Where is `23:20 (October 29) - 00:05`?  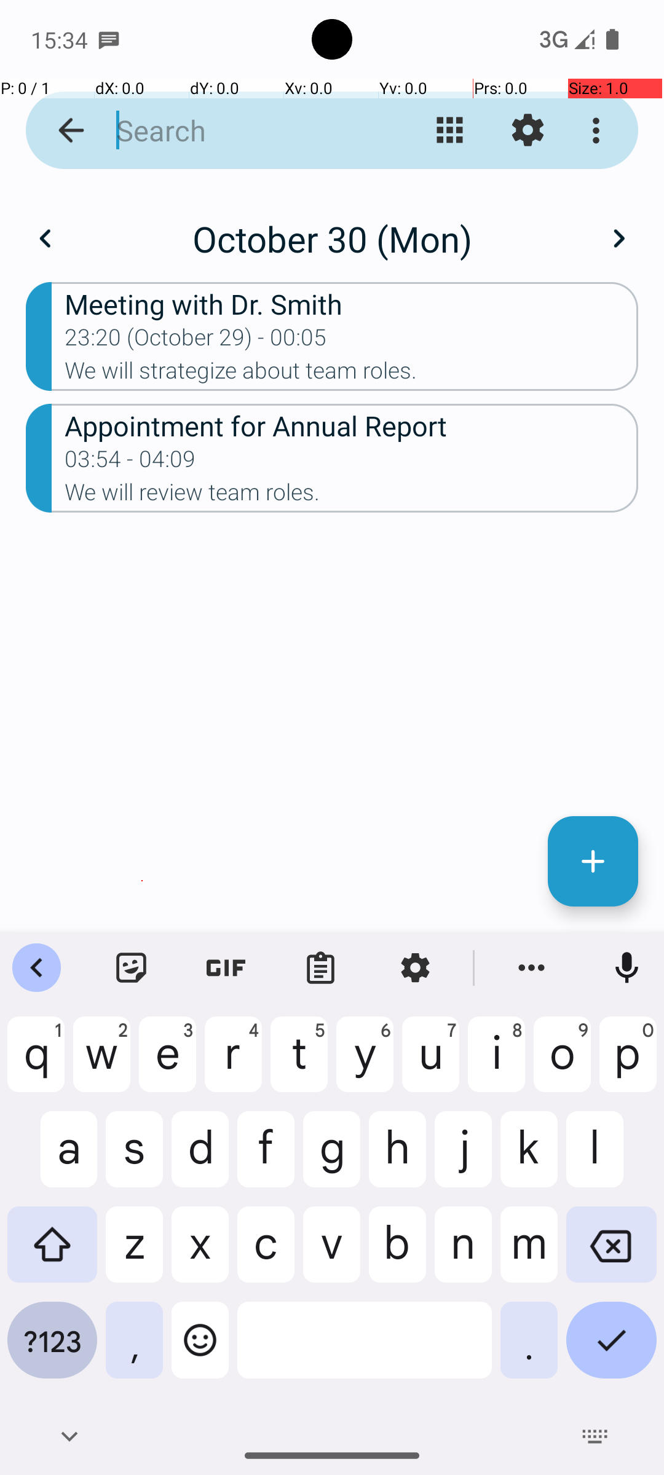 23:20 (October 29) - 00:05 is located at coordinates (196, 341).